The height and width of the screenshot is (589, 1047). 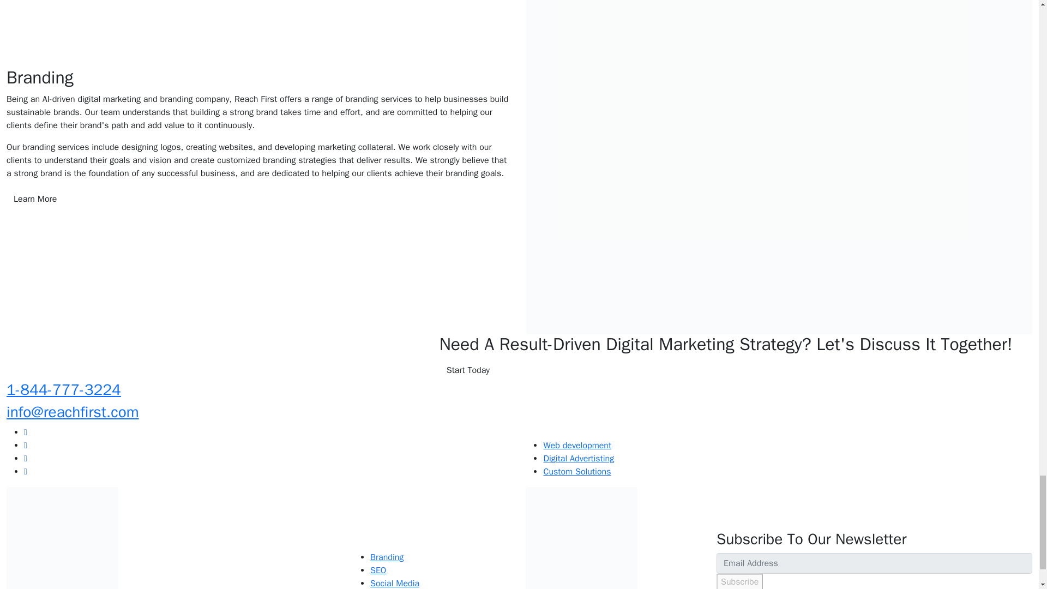 What do you see at coordinates (63, 389) in the screenshot?
I see `1-844-777-3224` at bounding box center [63, 389].